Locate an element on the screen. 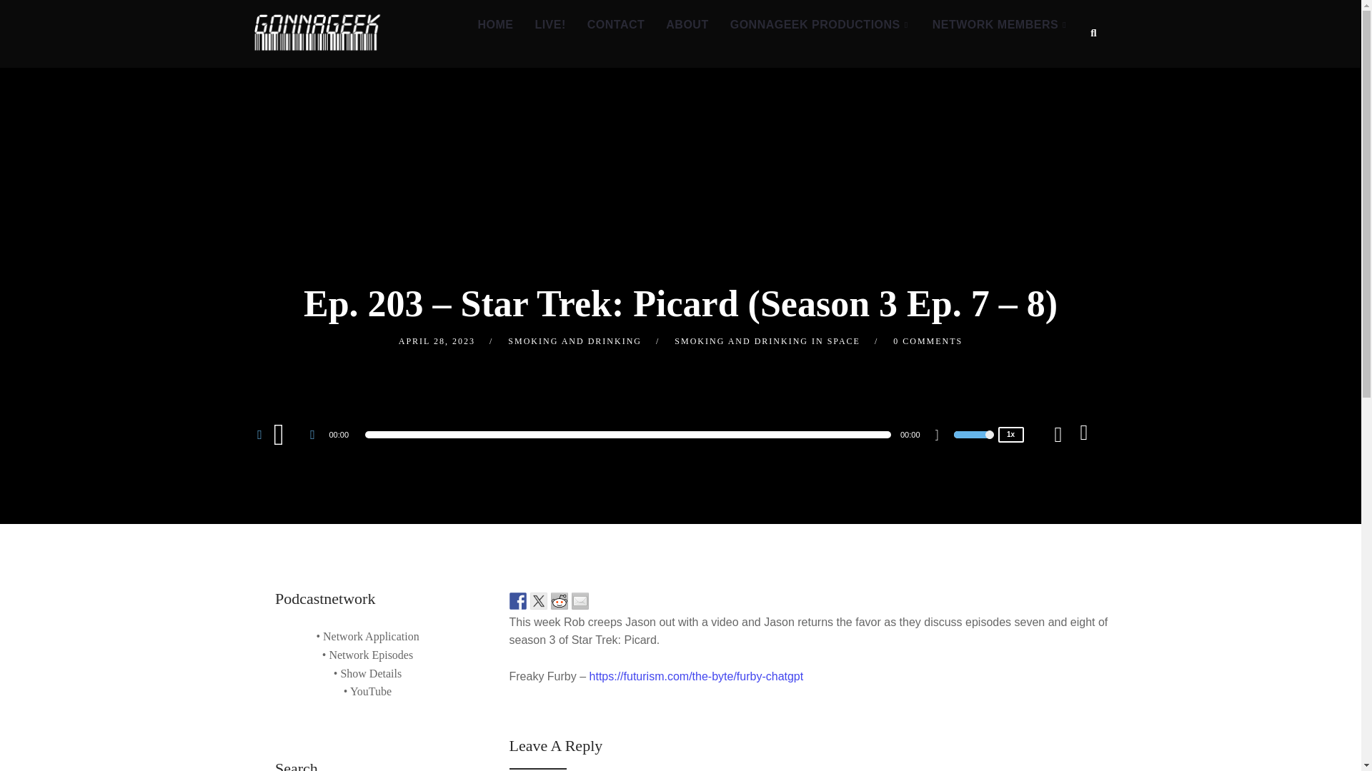  NETWORK MEMBERS is located at coordinates (1000, 25).